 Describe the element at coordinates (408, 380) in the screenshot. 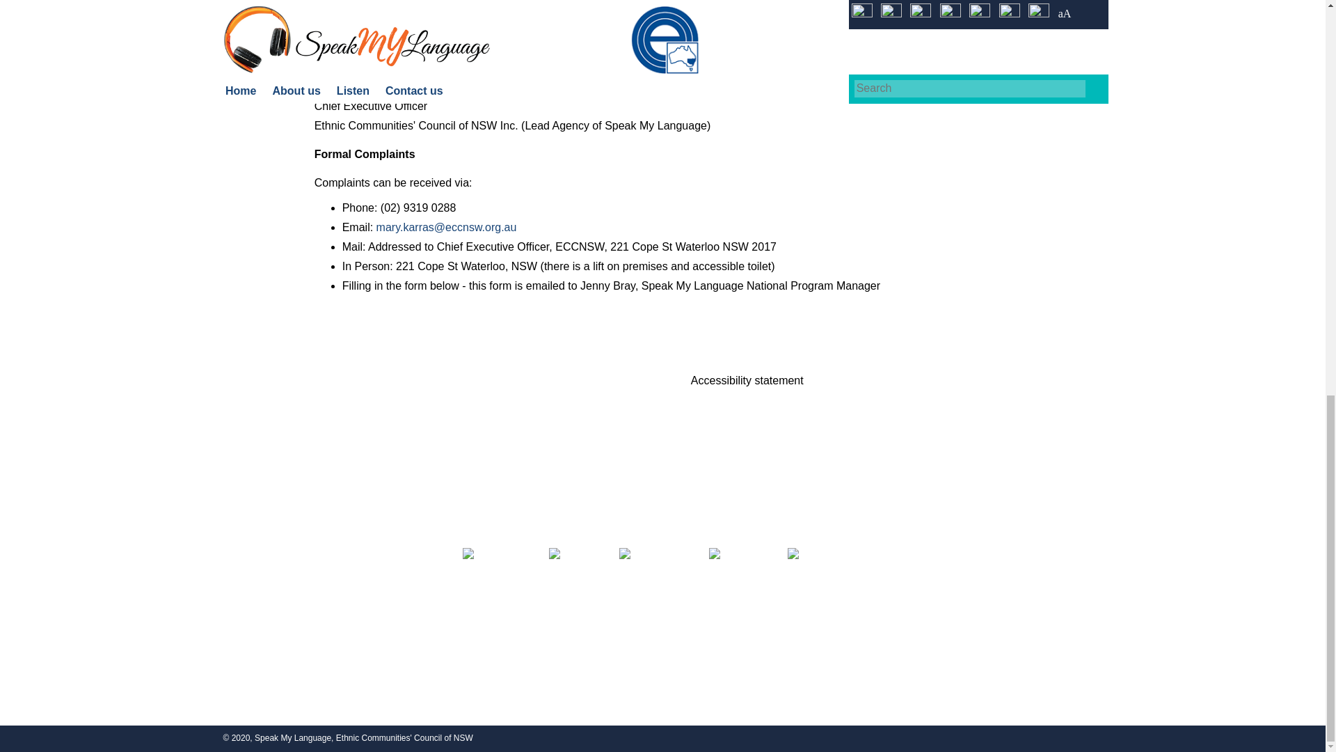

I see `About us` at that location.